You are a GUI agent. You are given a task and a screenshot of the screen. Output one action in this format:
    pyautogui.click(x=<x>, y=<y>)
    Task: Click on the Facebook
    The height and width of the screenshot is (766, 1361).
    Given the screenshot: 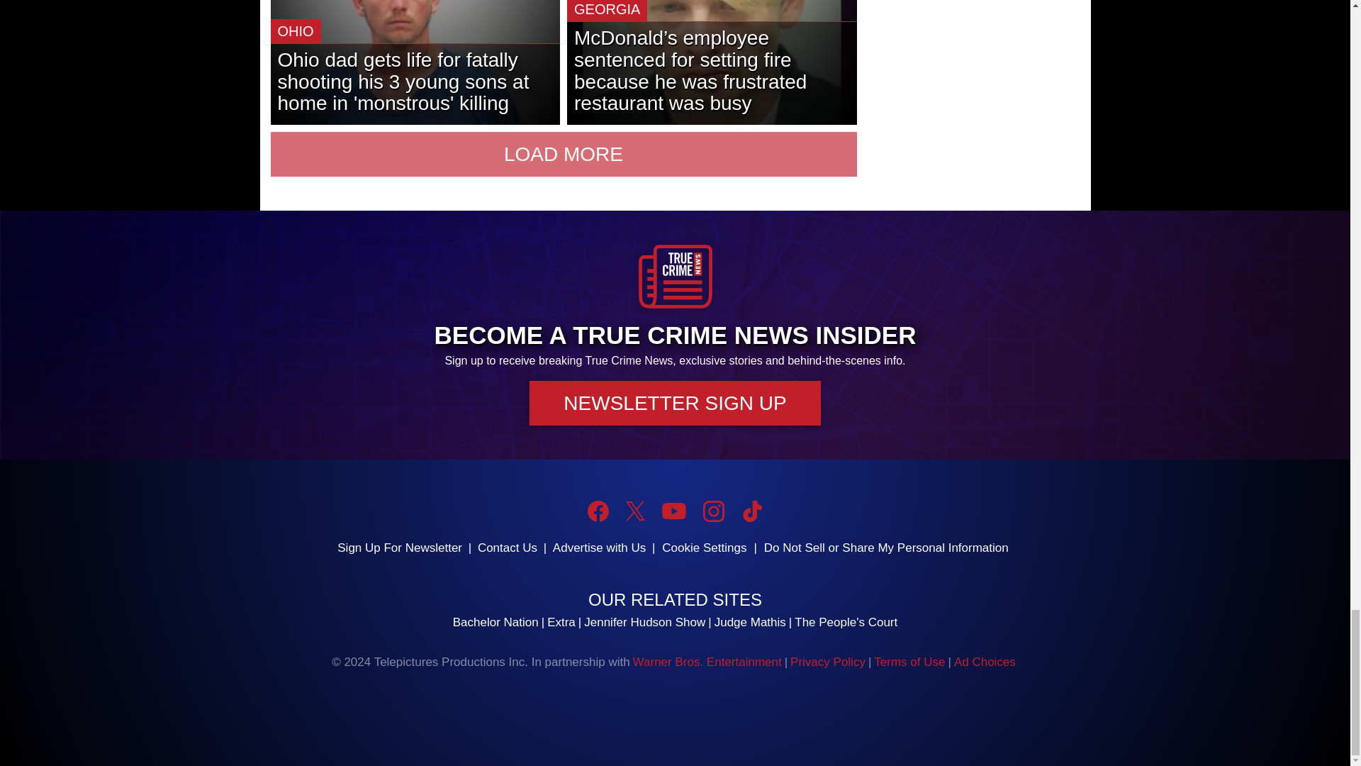 What is the action you would take?
    pyautogui.click(x=598, y=511)
    